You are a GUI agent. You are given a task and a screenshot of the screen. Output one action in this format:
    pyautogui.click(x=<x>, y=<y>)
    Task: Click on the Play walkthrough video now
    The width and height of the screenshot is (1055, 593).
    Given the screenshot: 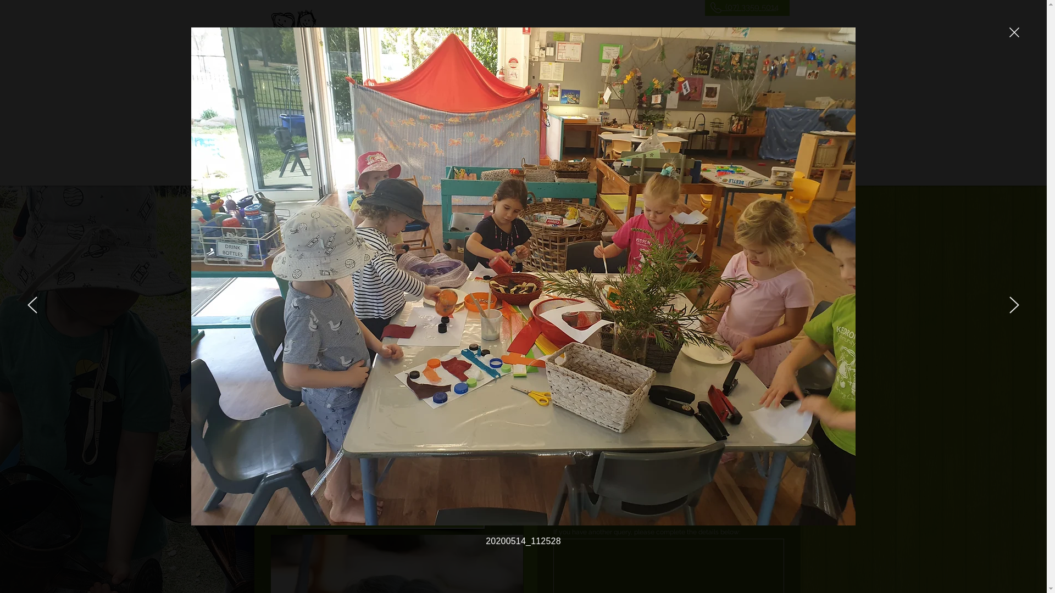 What is the action you would take?
    pyautogui.click(x=386, y=512)
    